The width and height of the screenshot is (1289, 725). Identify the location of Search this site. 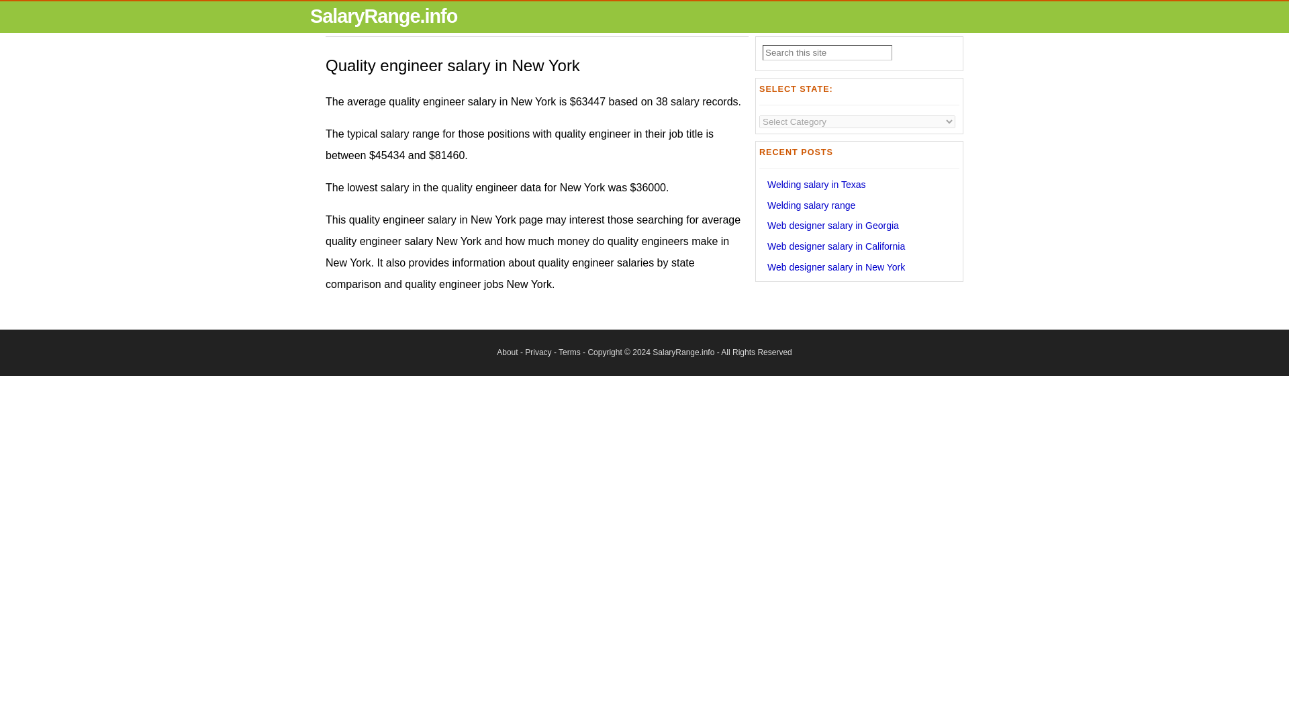
(827, 52).